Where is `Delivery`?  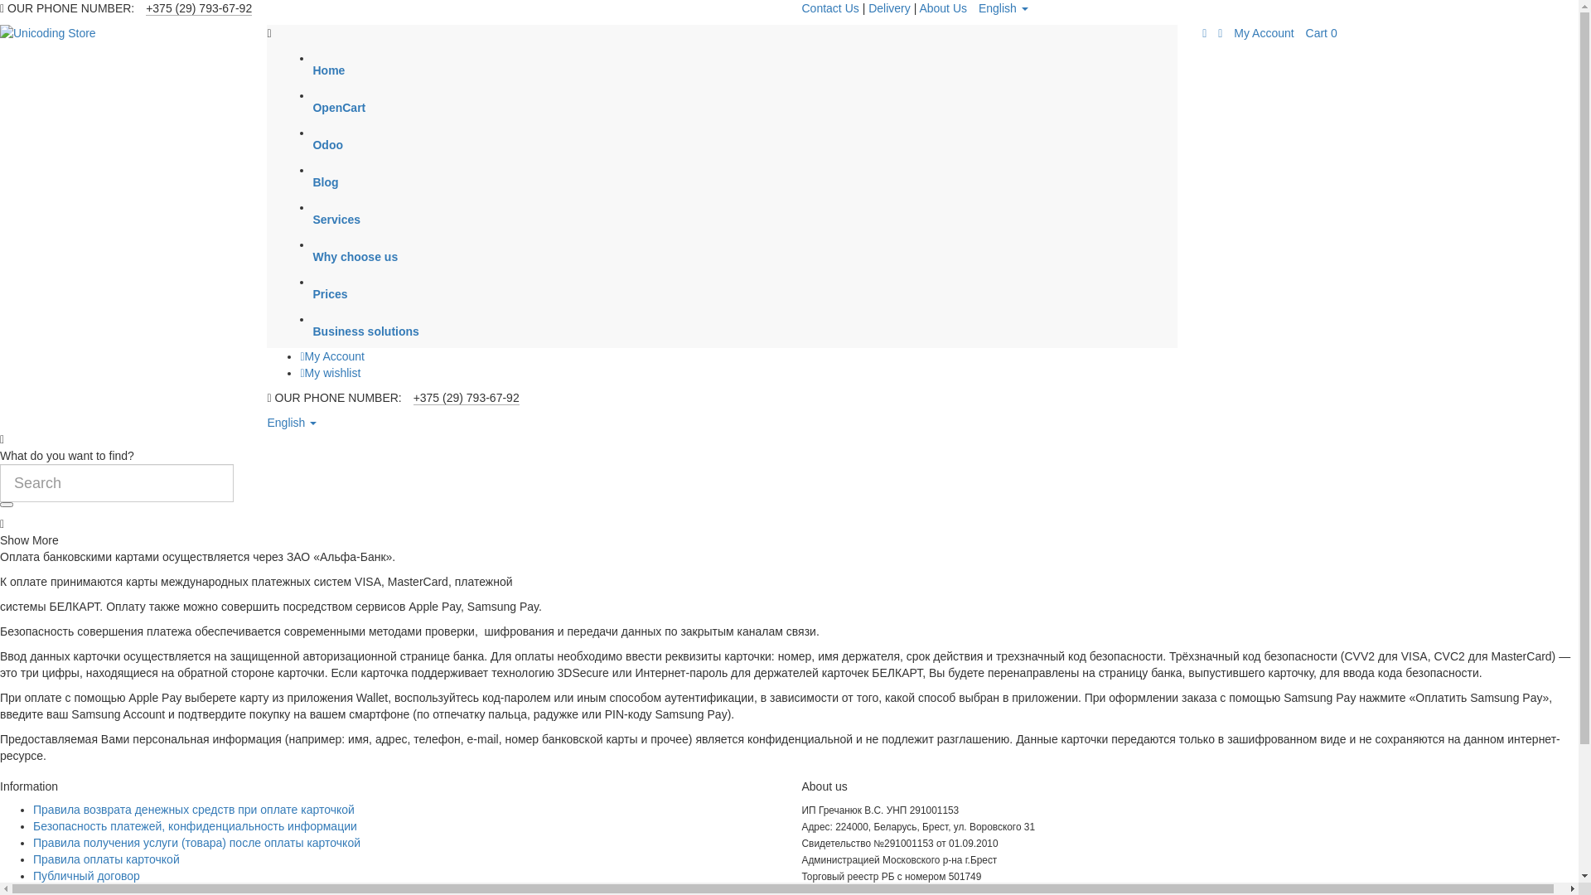 Delivery is located at coordinates (891, 8).